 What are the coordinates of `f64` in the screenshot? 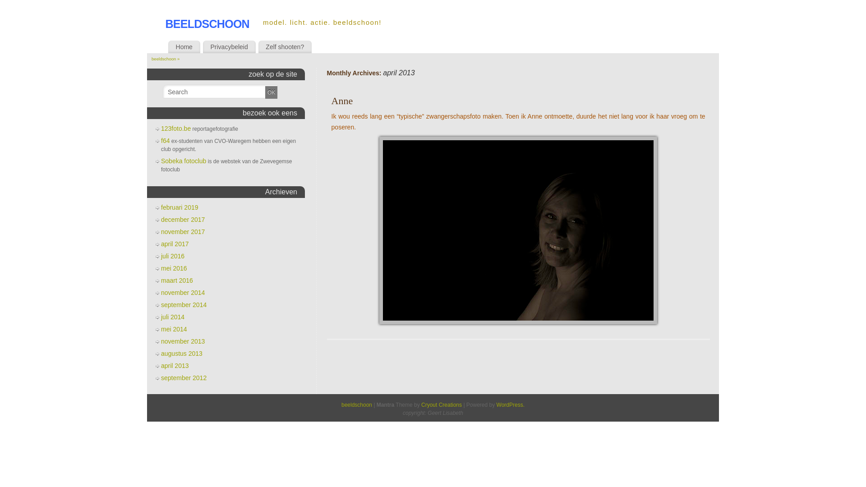 It's located at (165, 141).